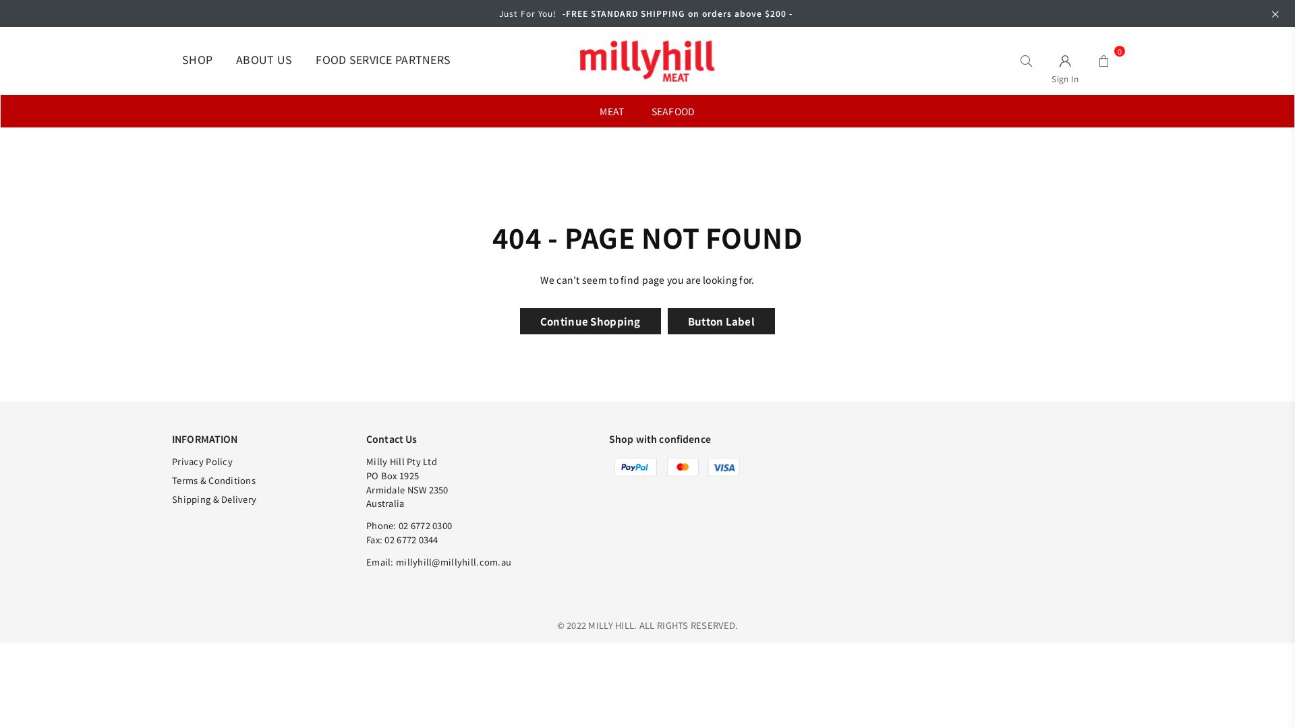 The image size is (1295, 728). Describe the element at coordinates (1066, 61) in the screenshot. I see `Sign In` at that location.